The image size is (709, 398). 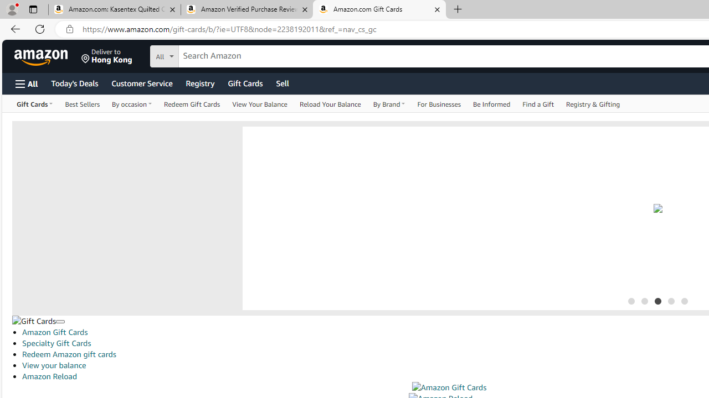 I want to click on Reload Your Balance, so click(x=330, y=104).